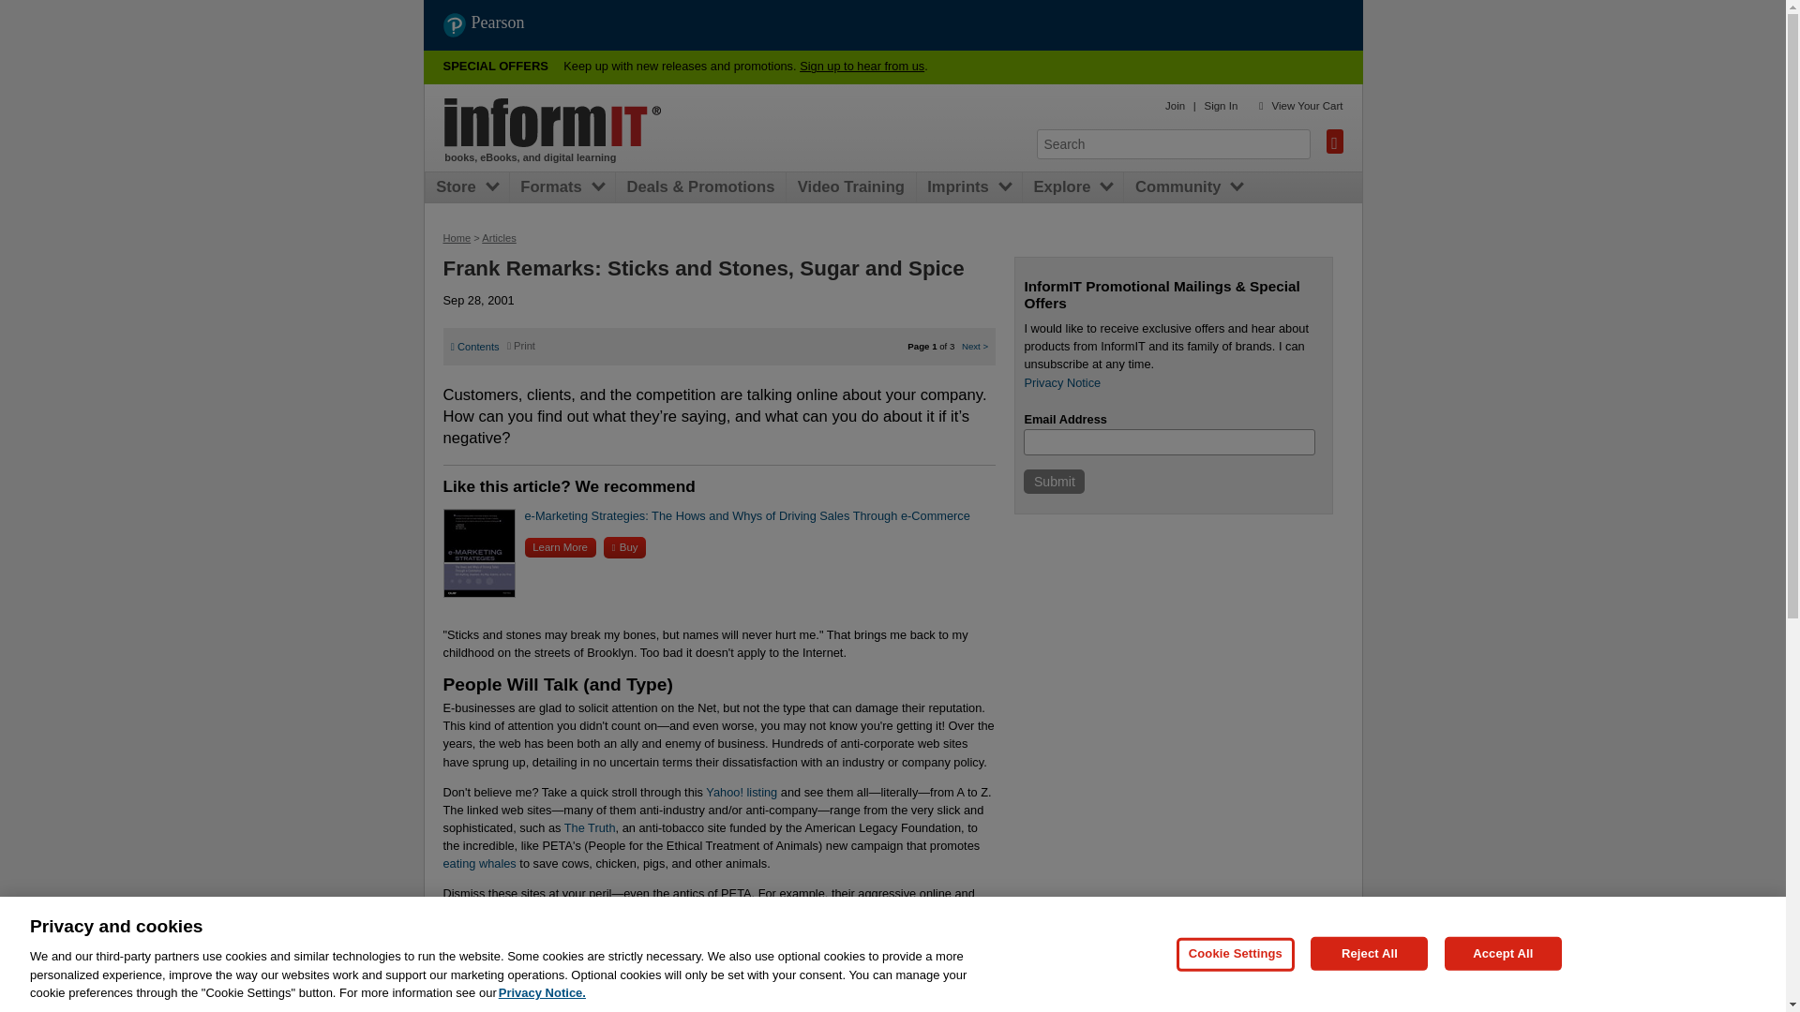  Describe the element at coordinates (1061, 382) in the screenshot. I see `Privacy Notice` at that location.